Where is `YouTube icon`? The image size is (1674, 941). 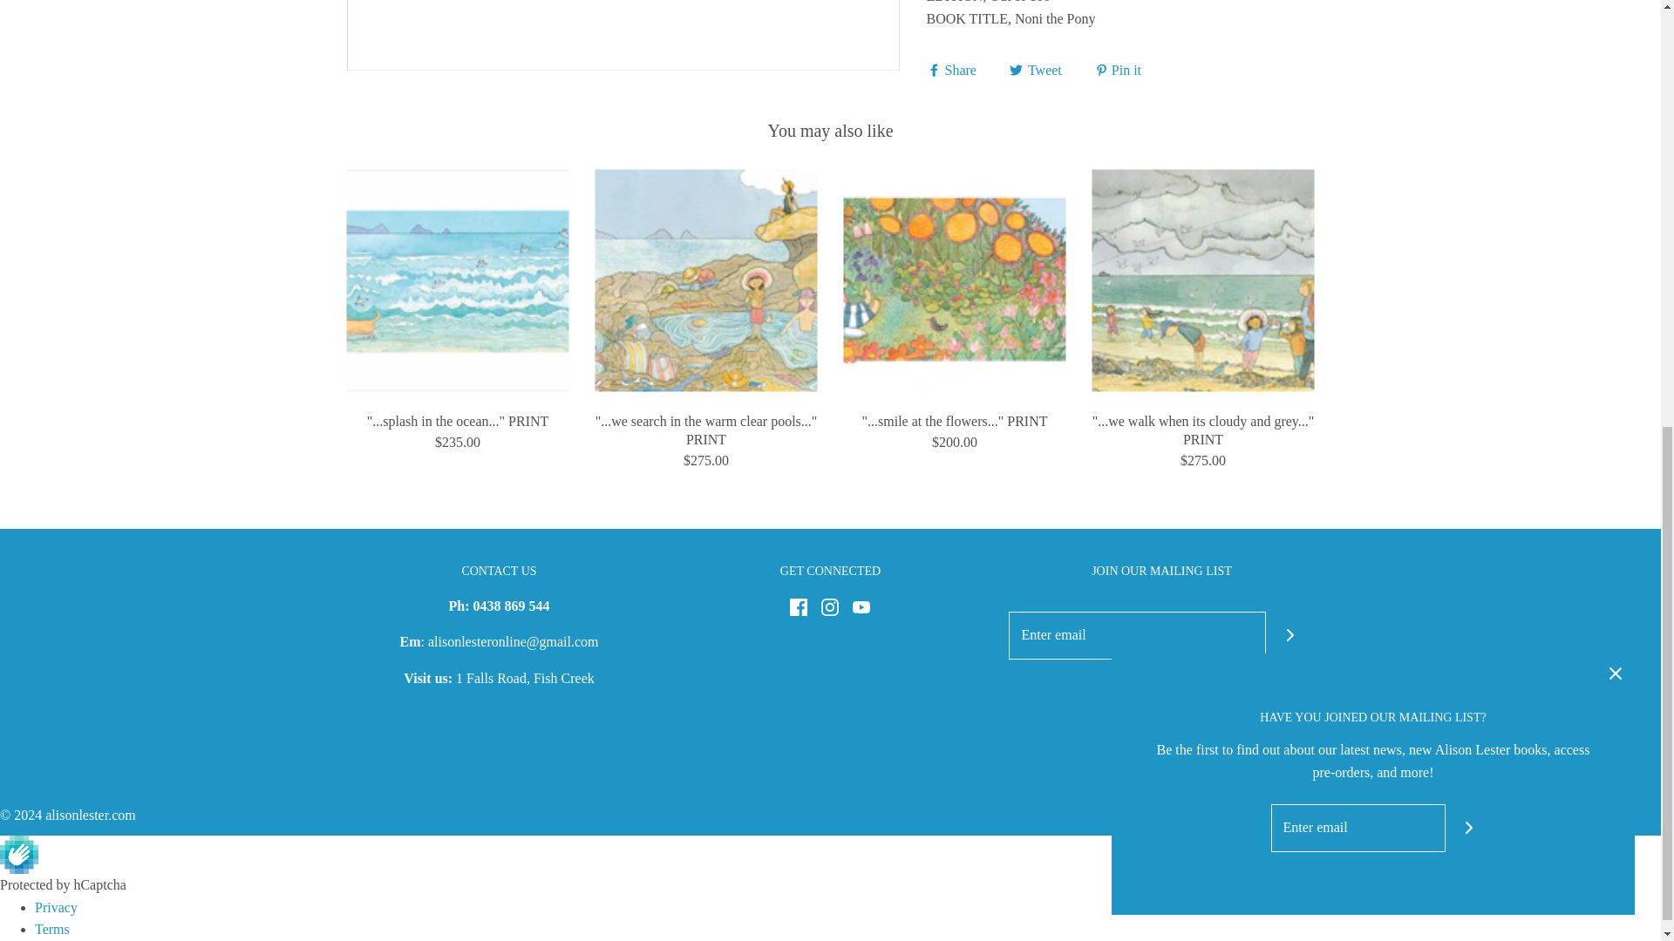 YouTube icon is located at coordinates (861, 606).